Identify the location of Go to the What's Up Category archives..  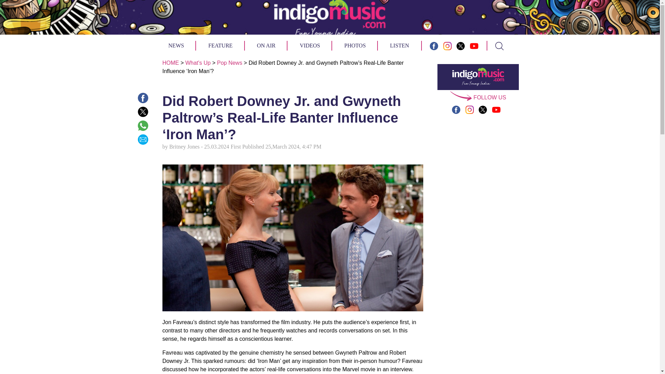
(198, 63).